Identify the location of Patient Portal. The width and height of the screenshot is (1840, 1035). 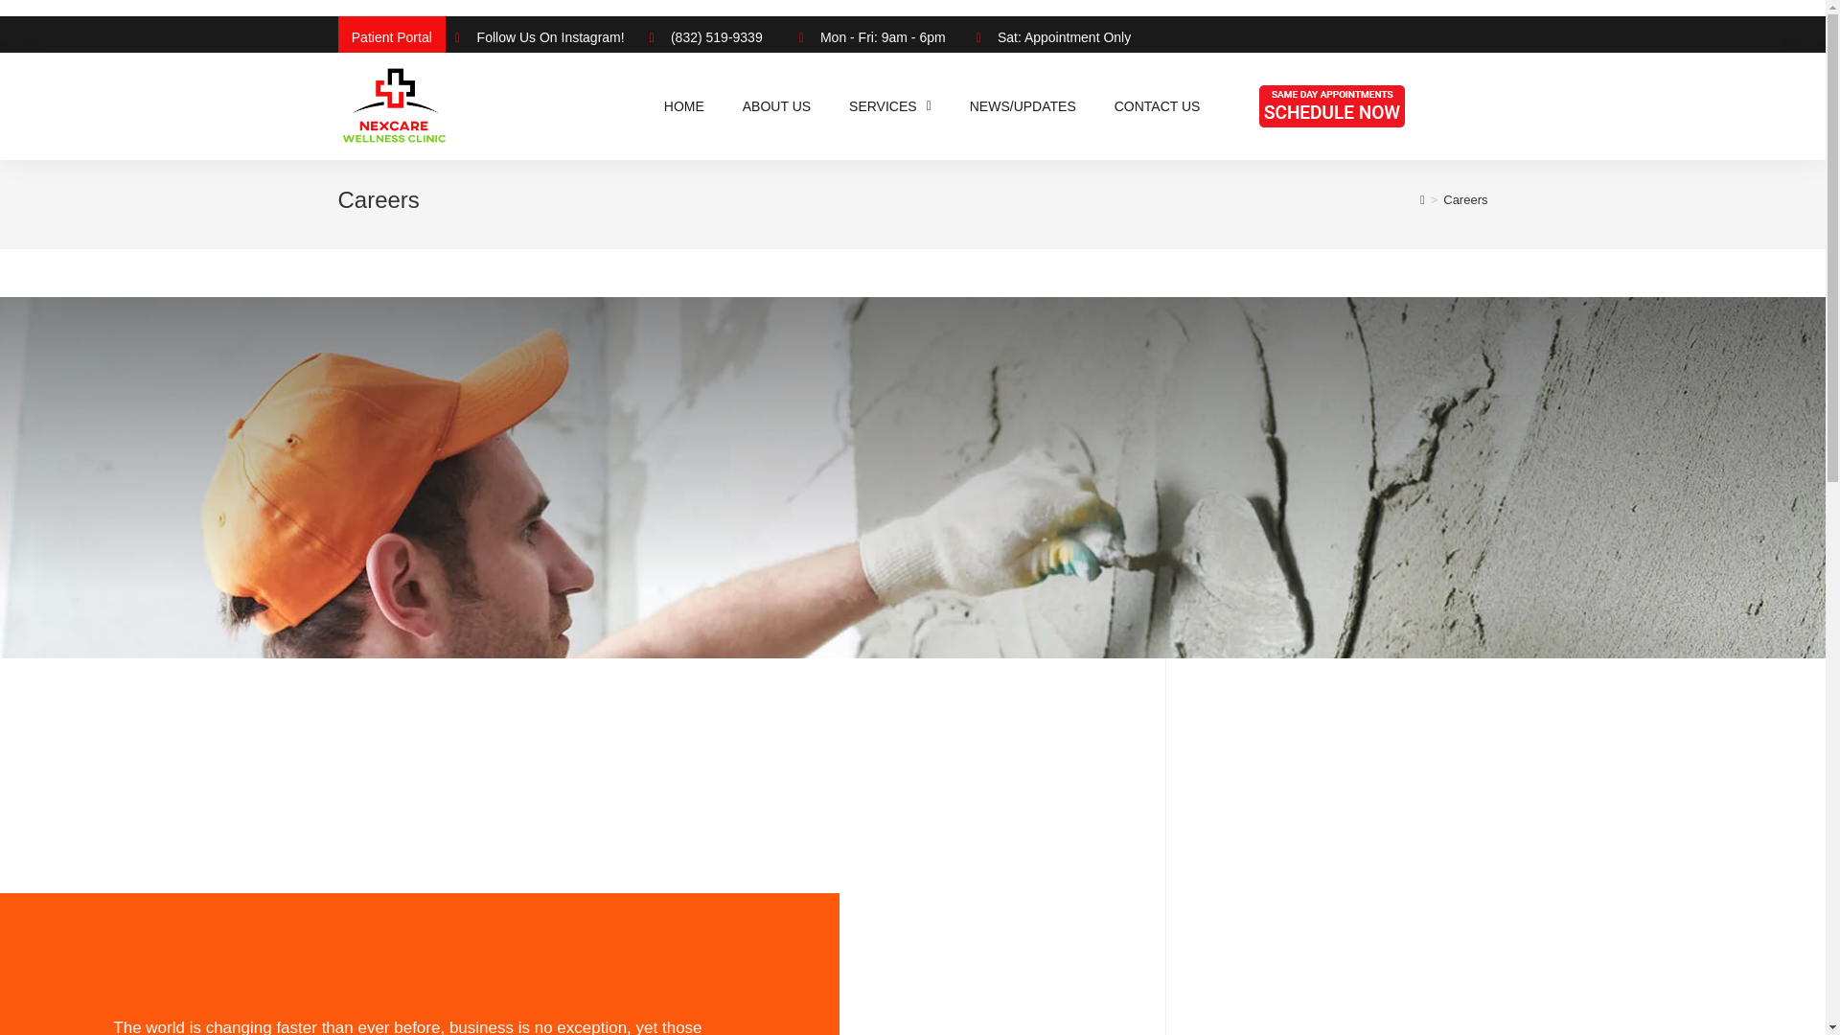
(391, 37).